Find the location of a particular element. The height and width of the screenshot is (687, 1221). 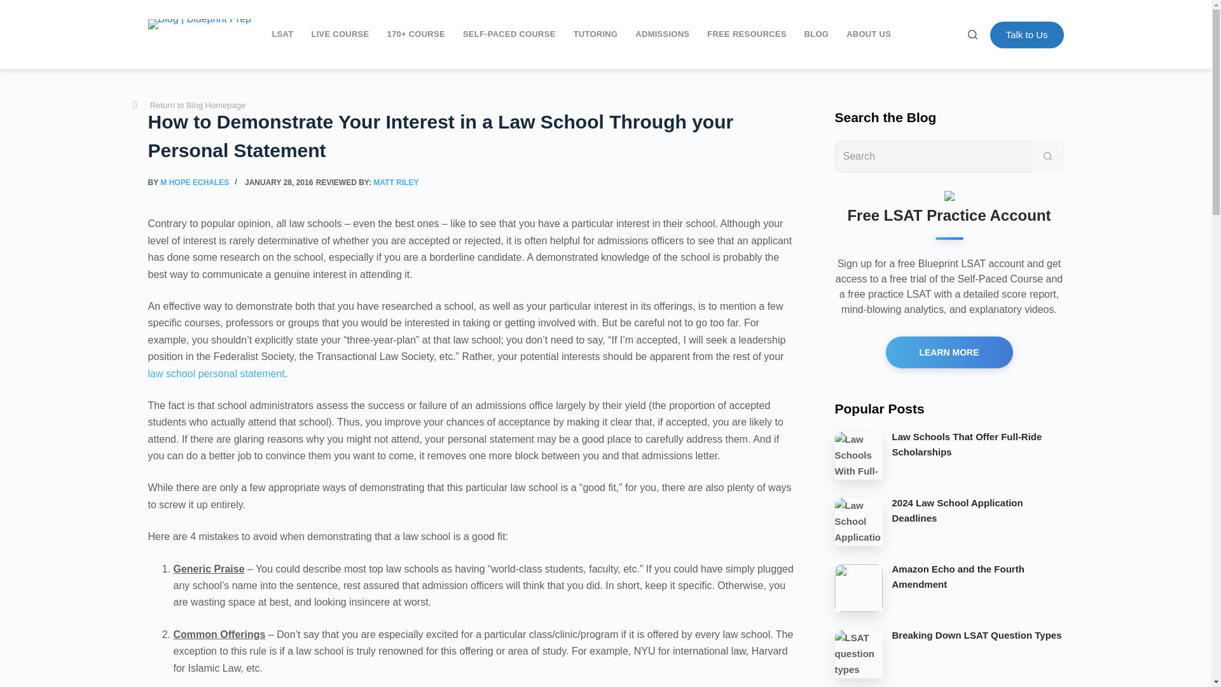

Search for... is located at coordinates (932, 156).